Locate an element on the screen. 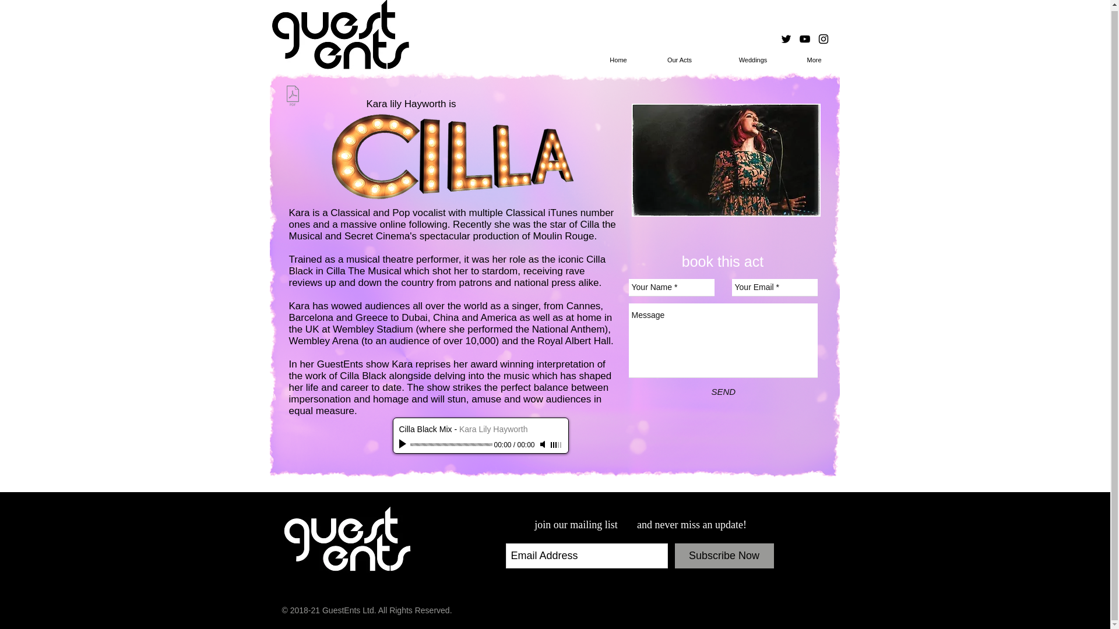 This screenshot has height=629, width=1119. Subscribe Now is located at coordinates (724, 556).